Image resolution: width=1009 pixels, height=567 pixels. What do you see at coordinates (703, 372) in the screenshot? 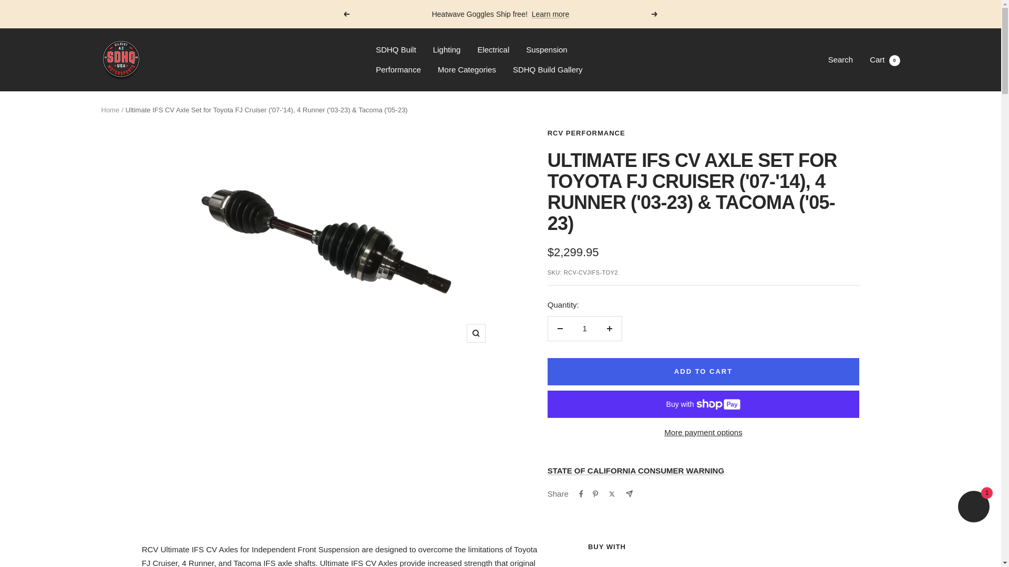
I see `ADD TO CART` at bounding box center [703, 372].